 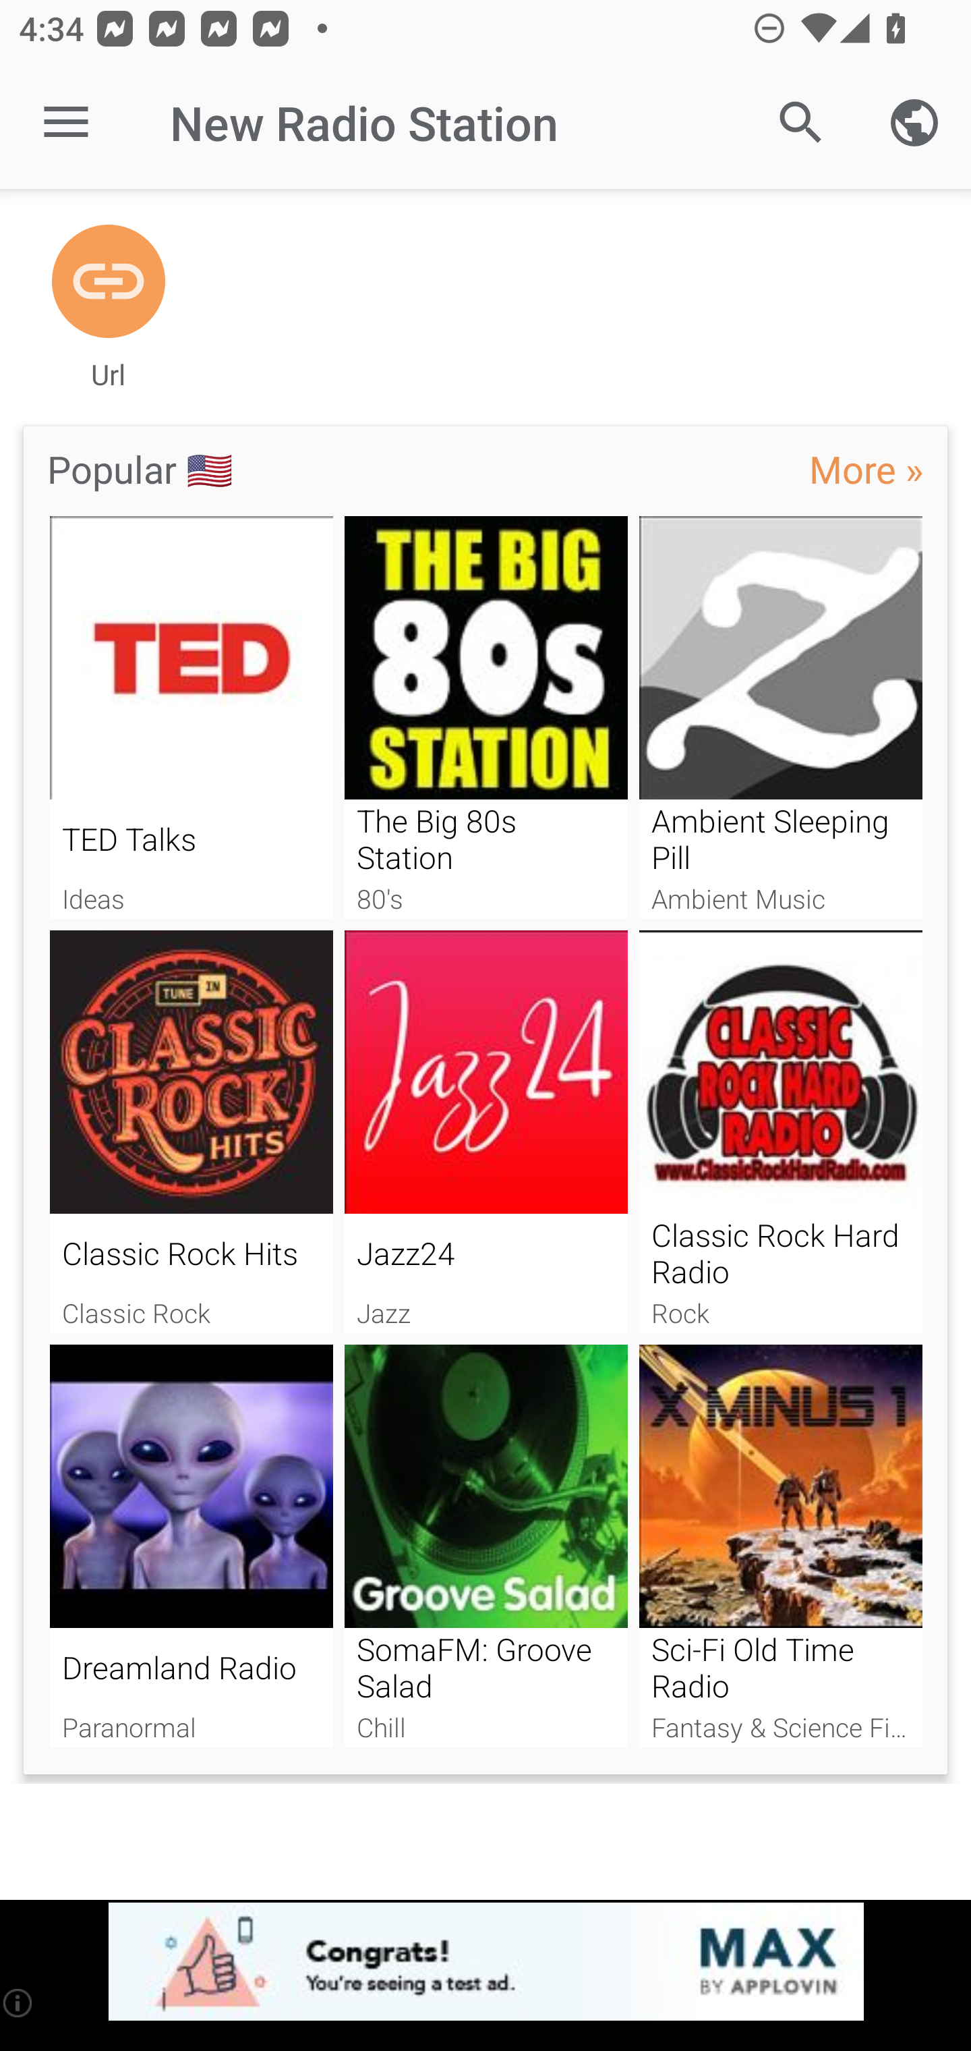 I want to click on Classic Rock Hits Classic Rock, so click(x=191, y=1132).